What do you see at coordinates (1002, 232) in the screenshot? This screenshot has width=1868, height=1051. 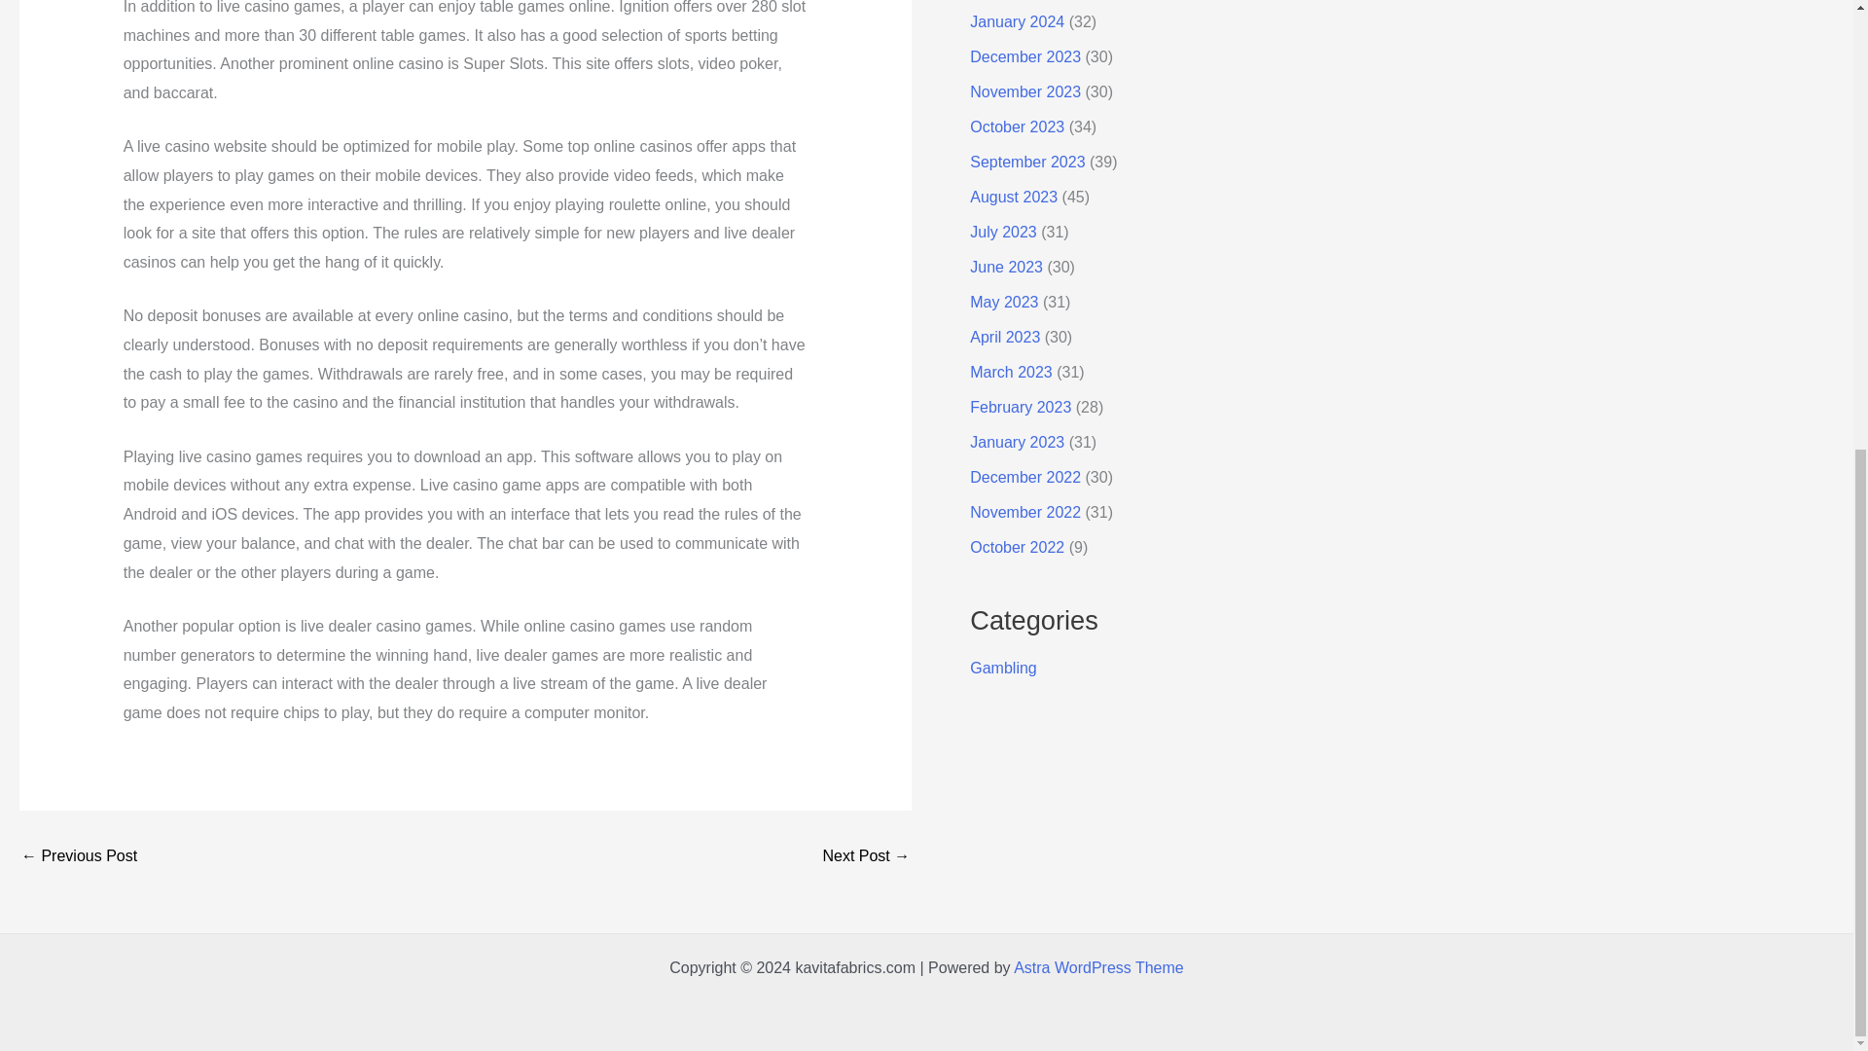 I see `July 2023` at bounding box center [1002, 232].